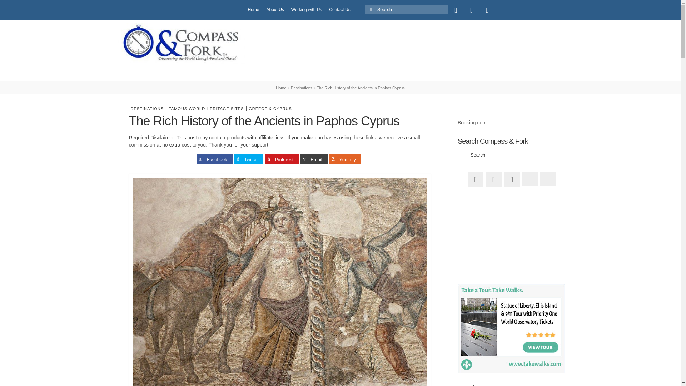 The width and height of the screenshot is (686, 386). What do you see at coordinates (275, 9) in the screenshot?
I see `About Us` at bounding box center [275, 9].